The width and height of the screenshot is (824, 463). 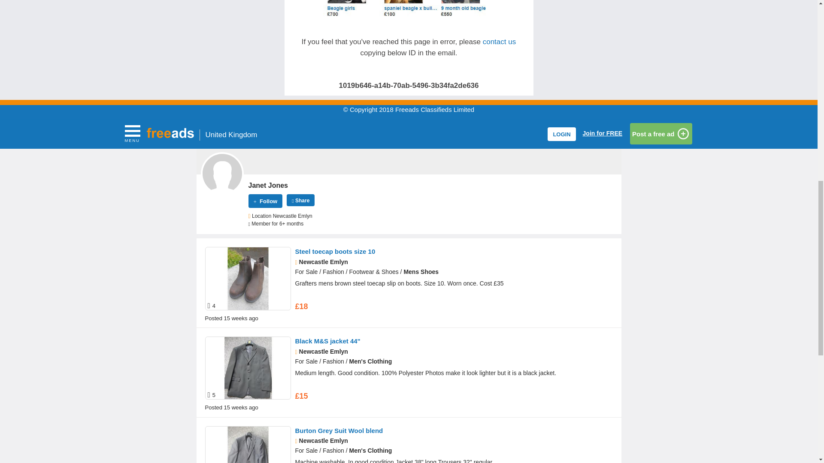 What do you see at coordinates (232, 135) in the screenshot?
I see `United Kingdom ` at bounding box center [232, 135].